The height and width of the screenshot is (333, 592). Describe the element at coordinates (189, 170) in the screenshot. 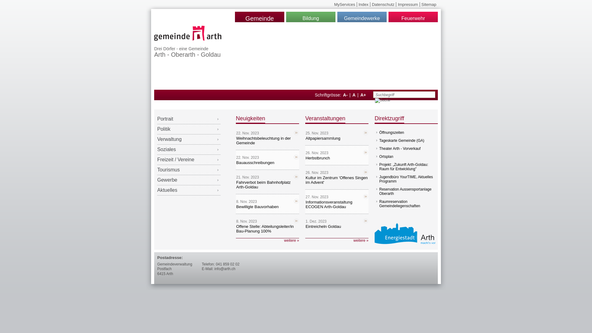

I see `Tourismus` at that location.